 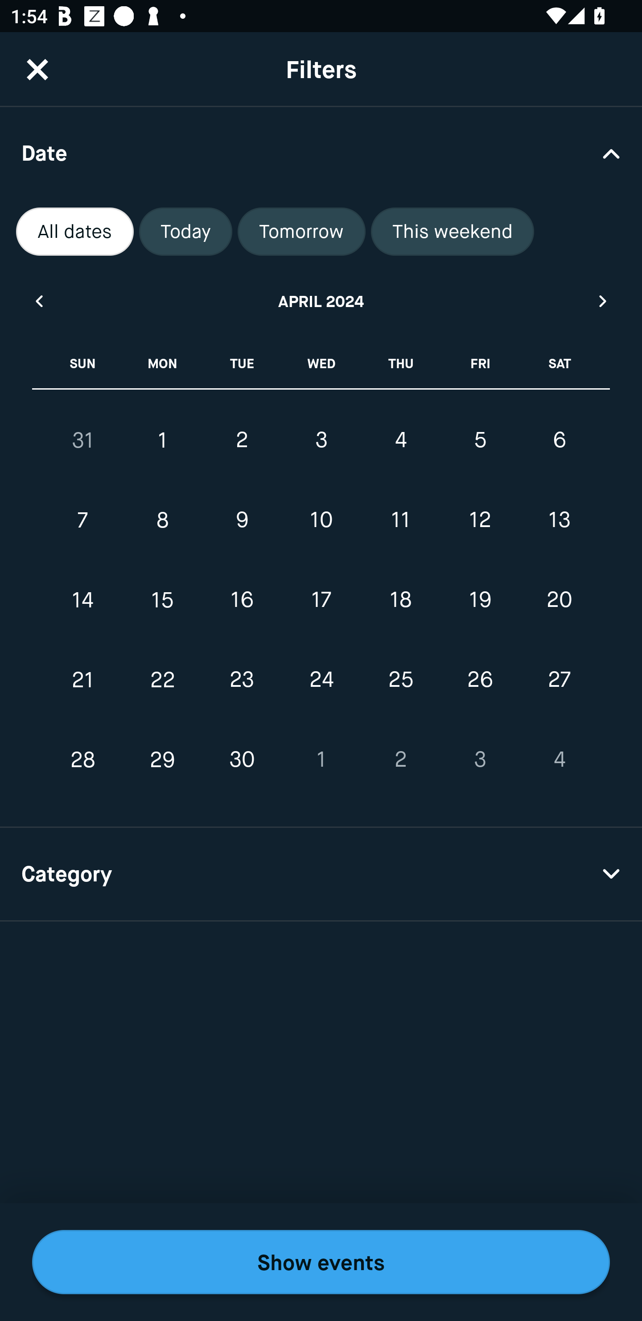 What do you see at coordinates (242, 760) in the screenshot?
I see `30` at bounding box center [242, 760].